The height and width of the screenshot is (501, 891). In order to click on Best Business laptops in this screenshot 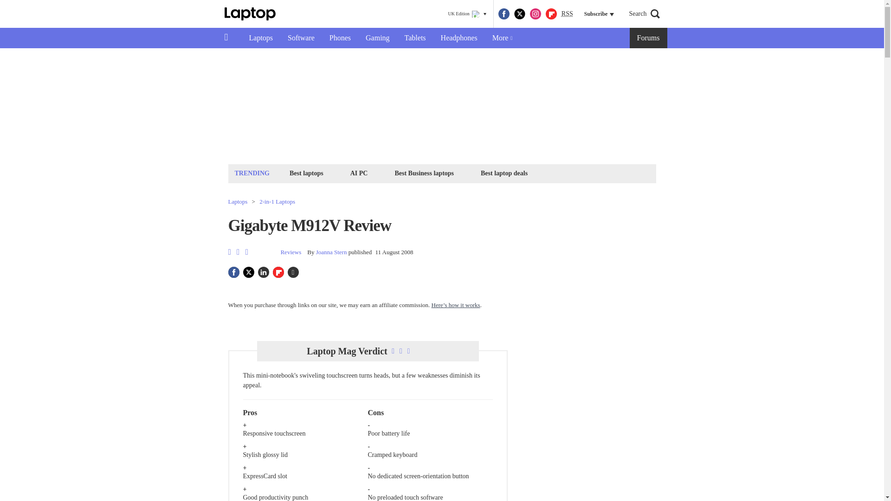, I will do `click(424, 173)`.